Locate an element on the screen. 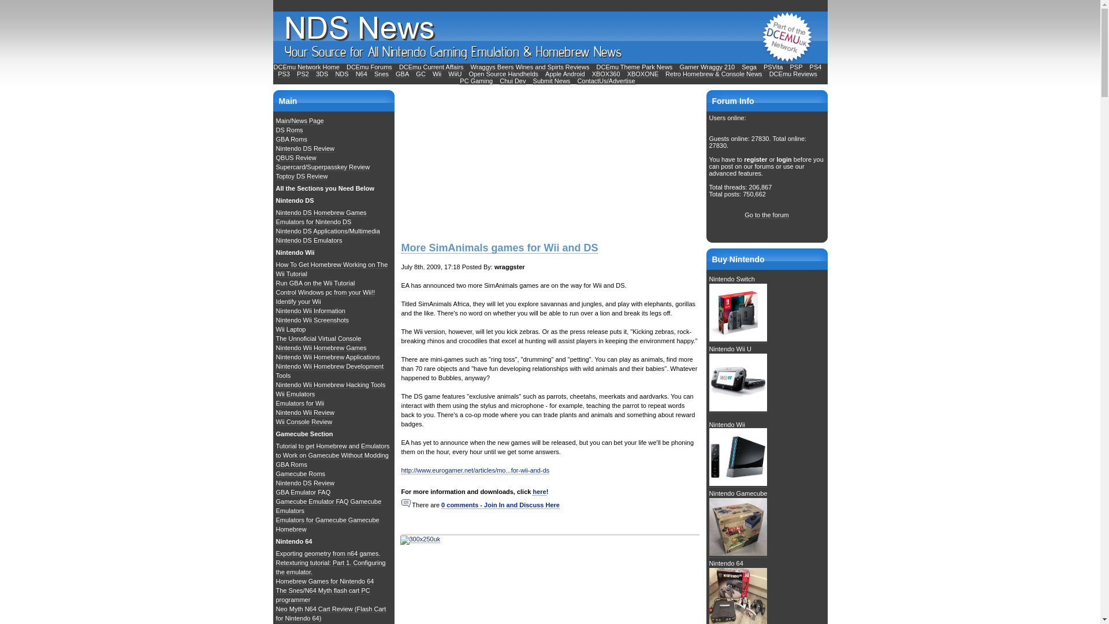 The height and width of the screenshot is (624, 1109). Gamer Wraggy 210 is located at coordinates (706, 67).